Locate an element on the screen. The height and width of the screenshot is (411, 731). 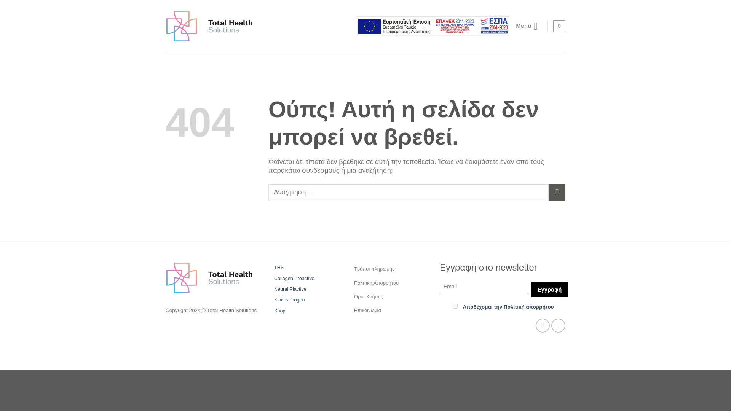
Kinisis Progen is located at coordinates (289, 300).